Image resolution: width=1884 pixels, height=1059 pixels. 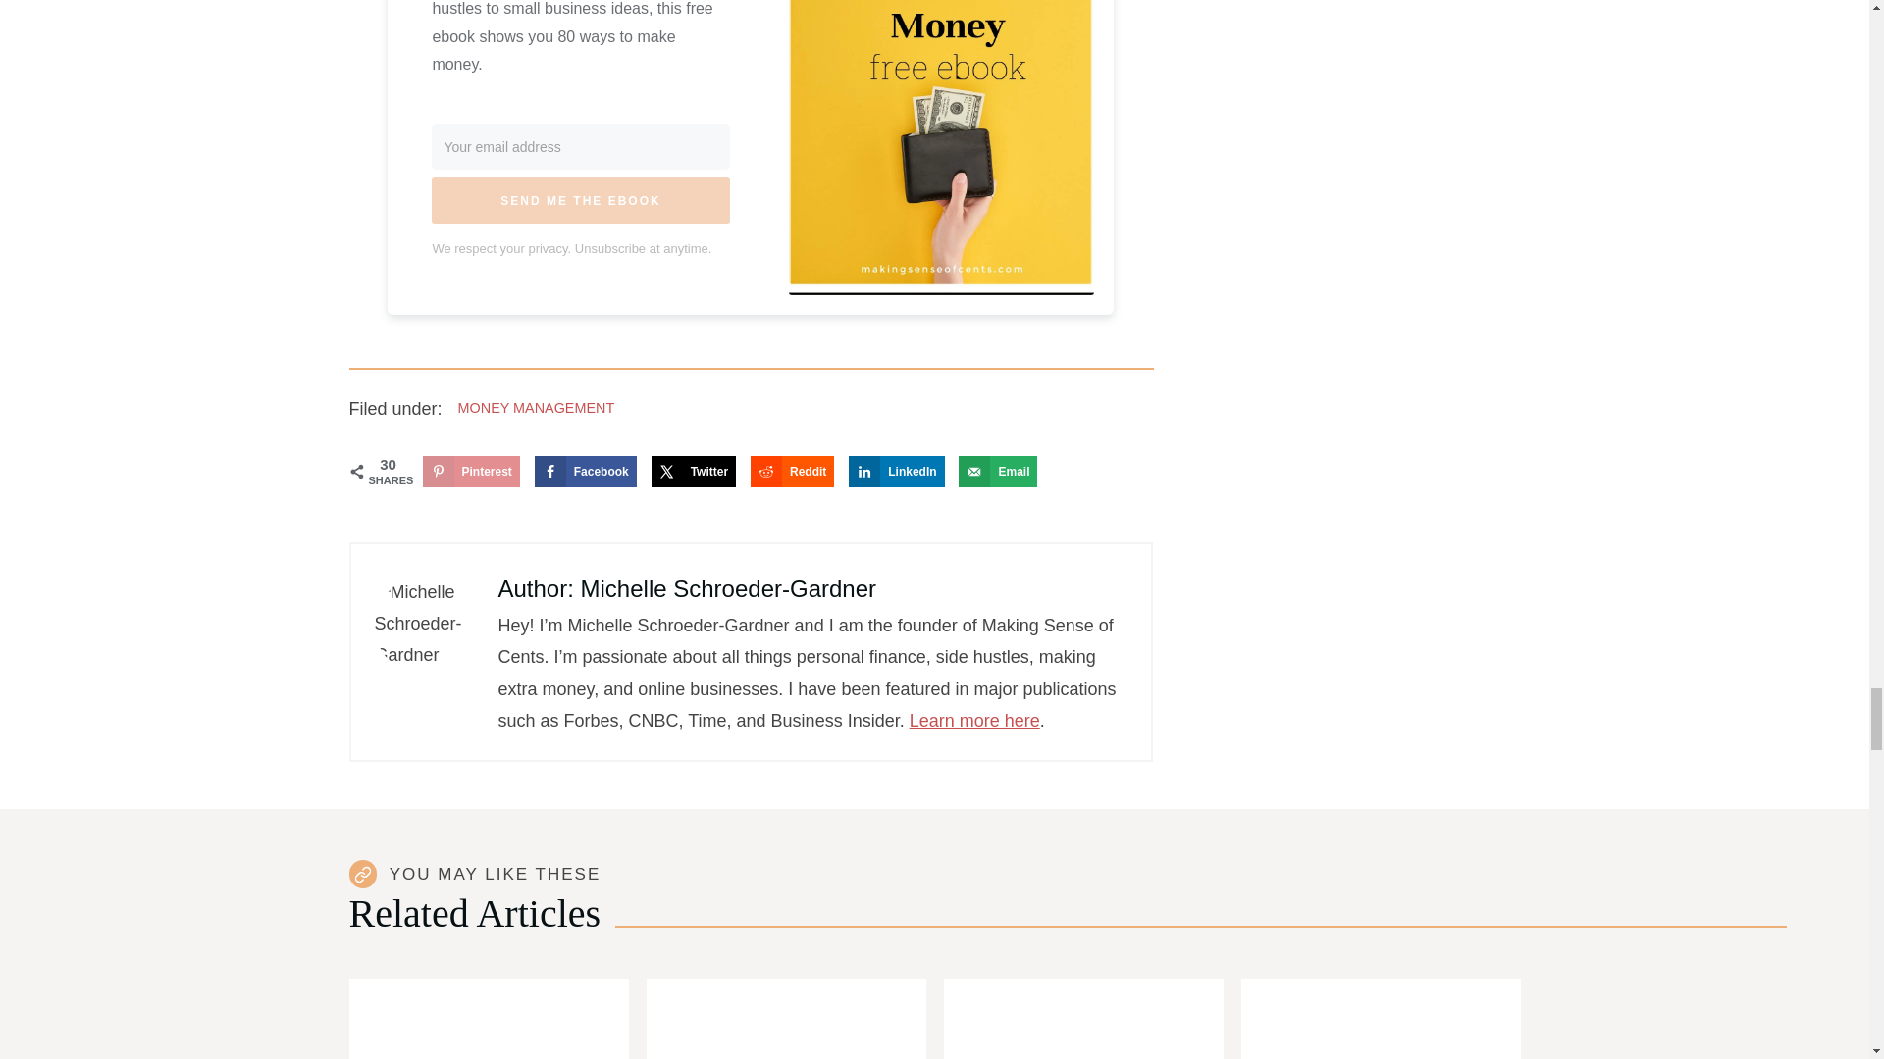 I want to click on Pinterest, so click(x=471, y=471).